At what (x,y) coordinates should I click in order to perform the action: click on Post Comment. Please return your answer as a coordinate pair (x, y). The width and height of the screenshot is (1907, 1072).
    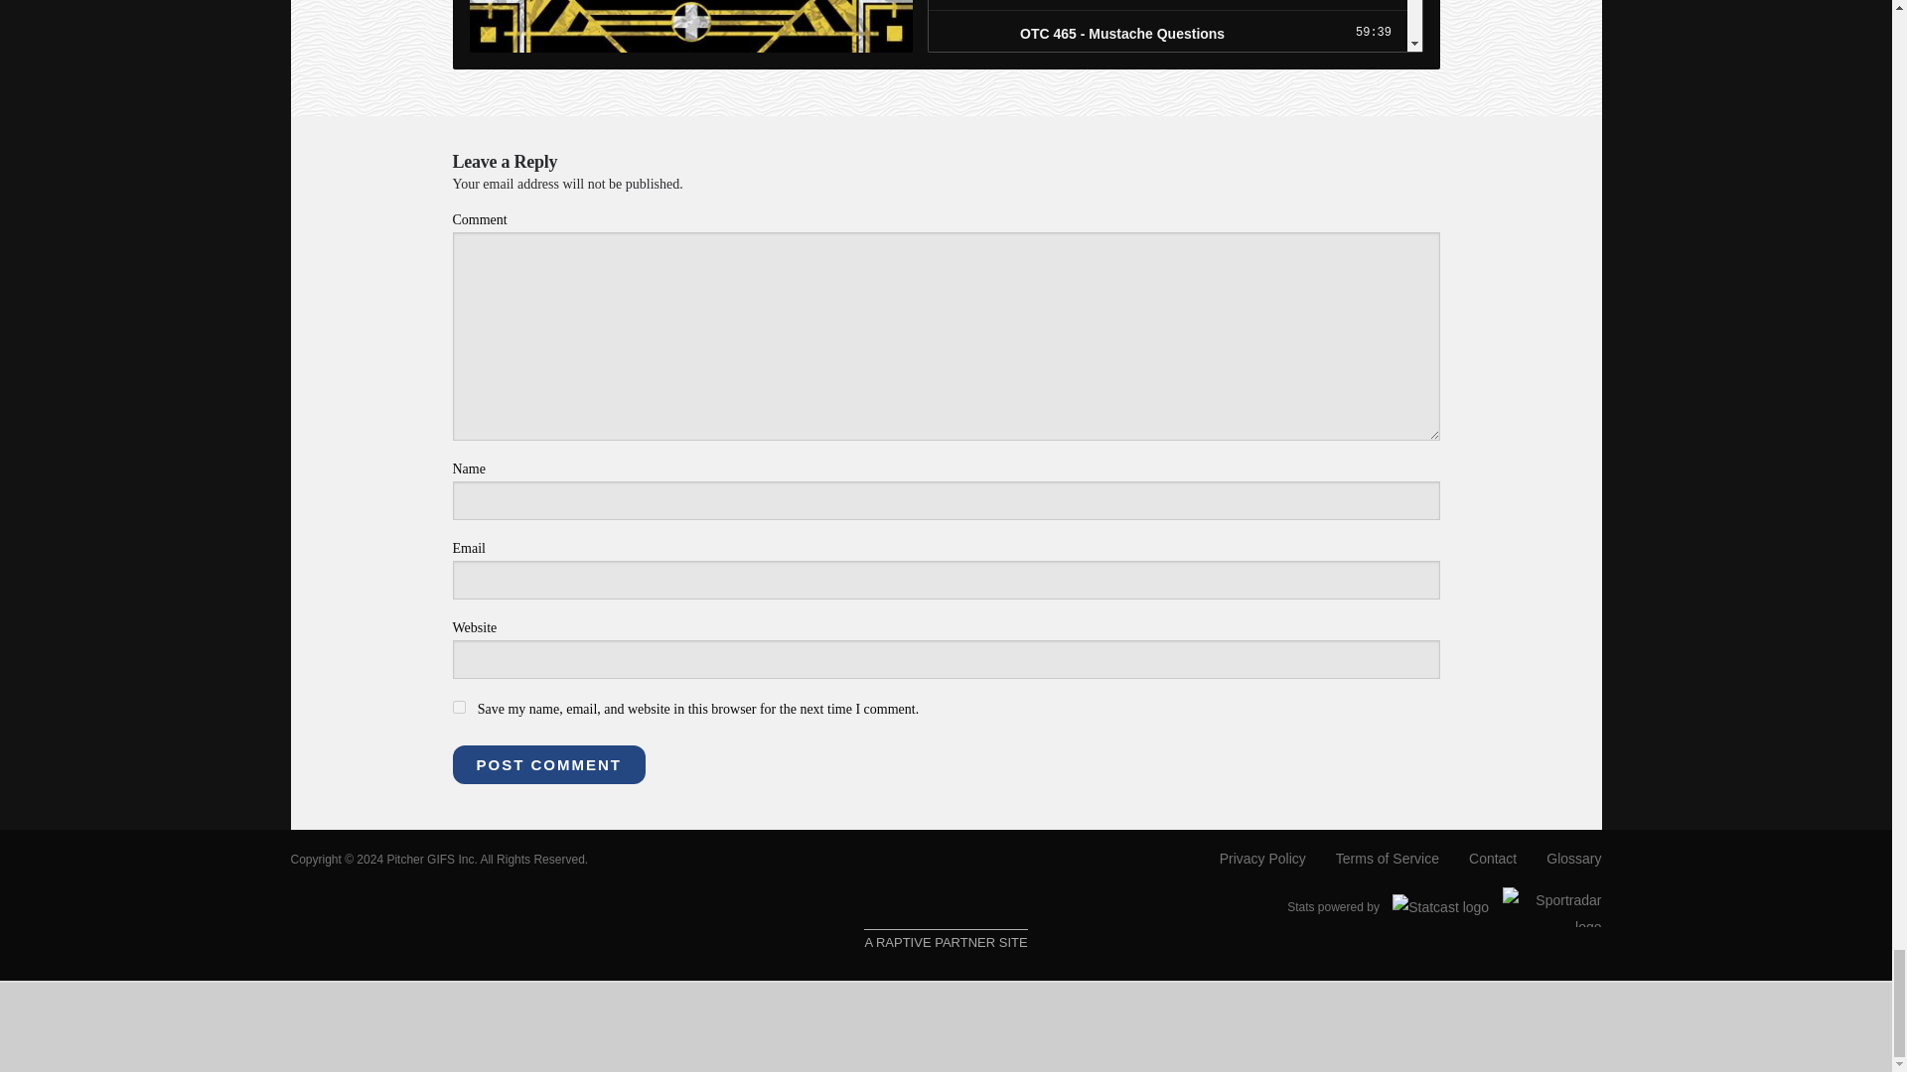
    Looking at the image, I should click on (549, 764).